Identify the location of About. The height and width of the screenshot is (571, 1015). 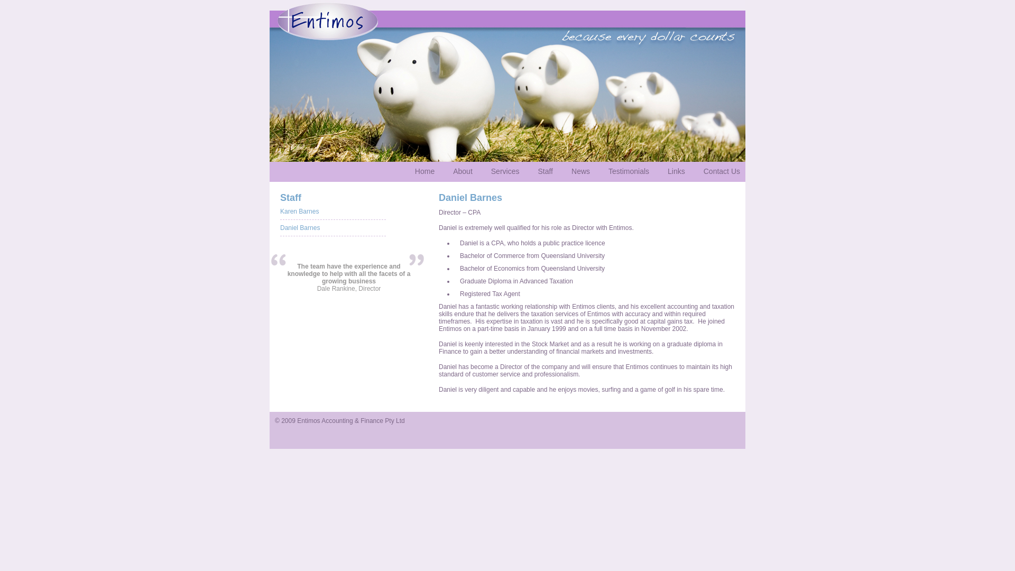
(463, 171).